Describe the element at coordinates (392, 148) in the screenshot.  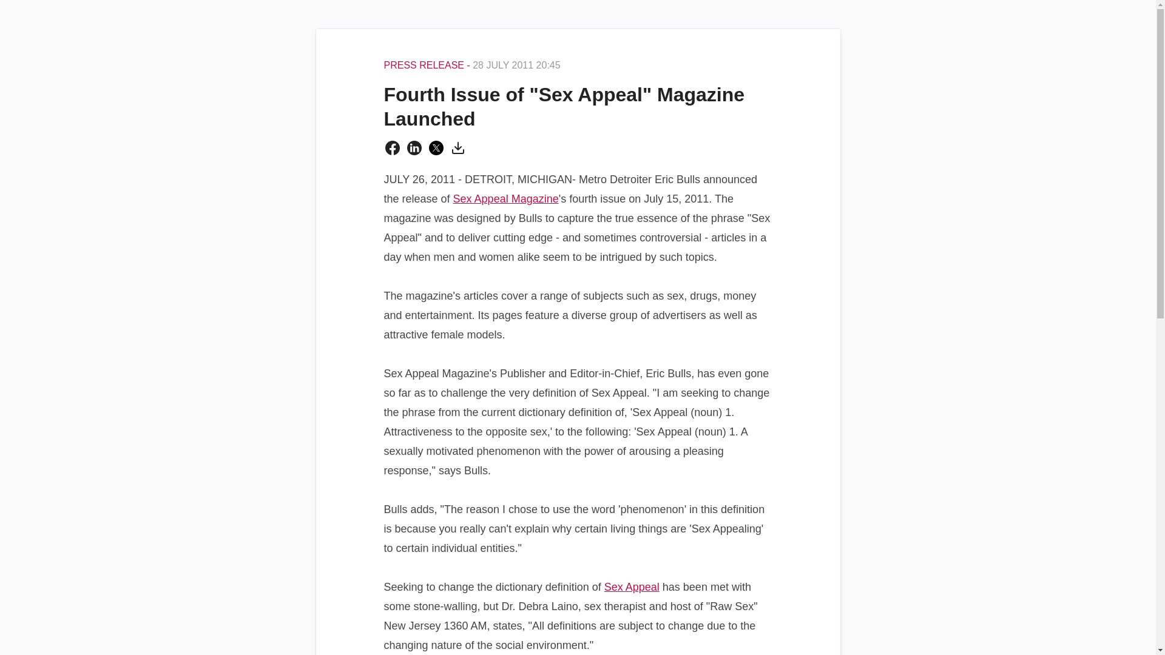
I see `Share on Facebook` at that location.